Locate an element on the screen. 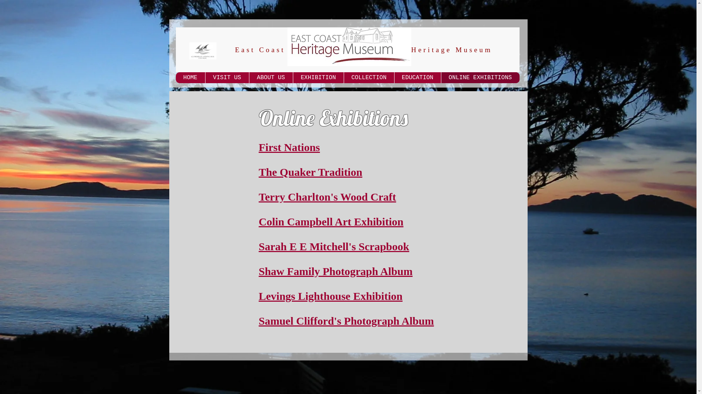  Sarah E E Mitchell's Scrapbook is located at coordinates (334, 252).